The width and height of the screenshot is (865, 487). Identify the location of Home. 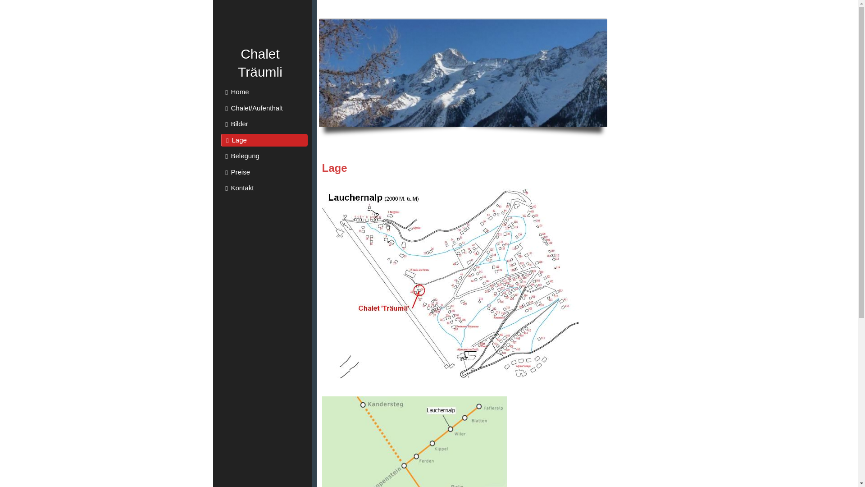
(264, 92).